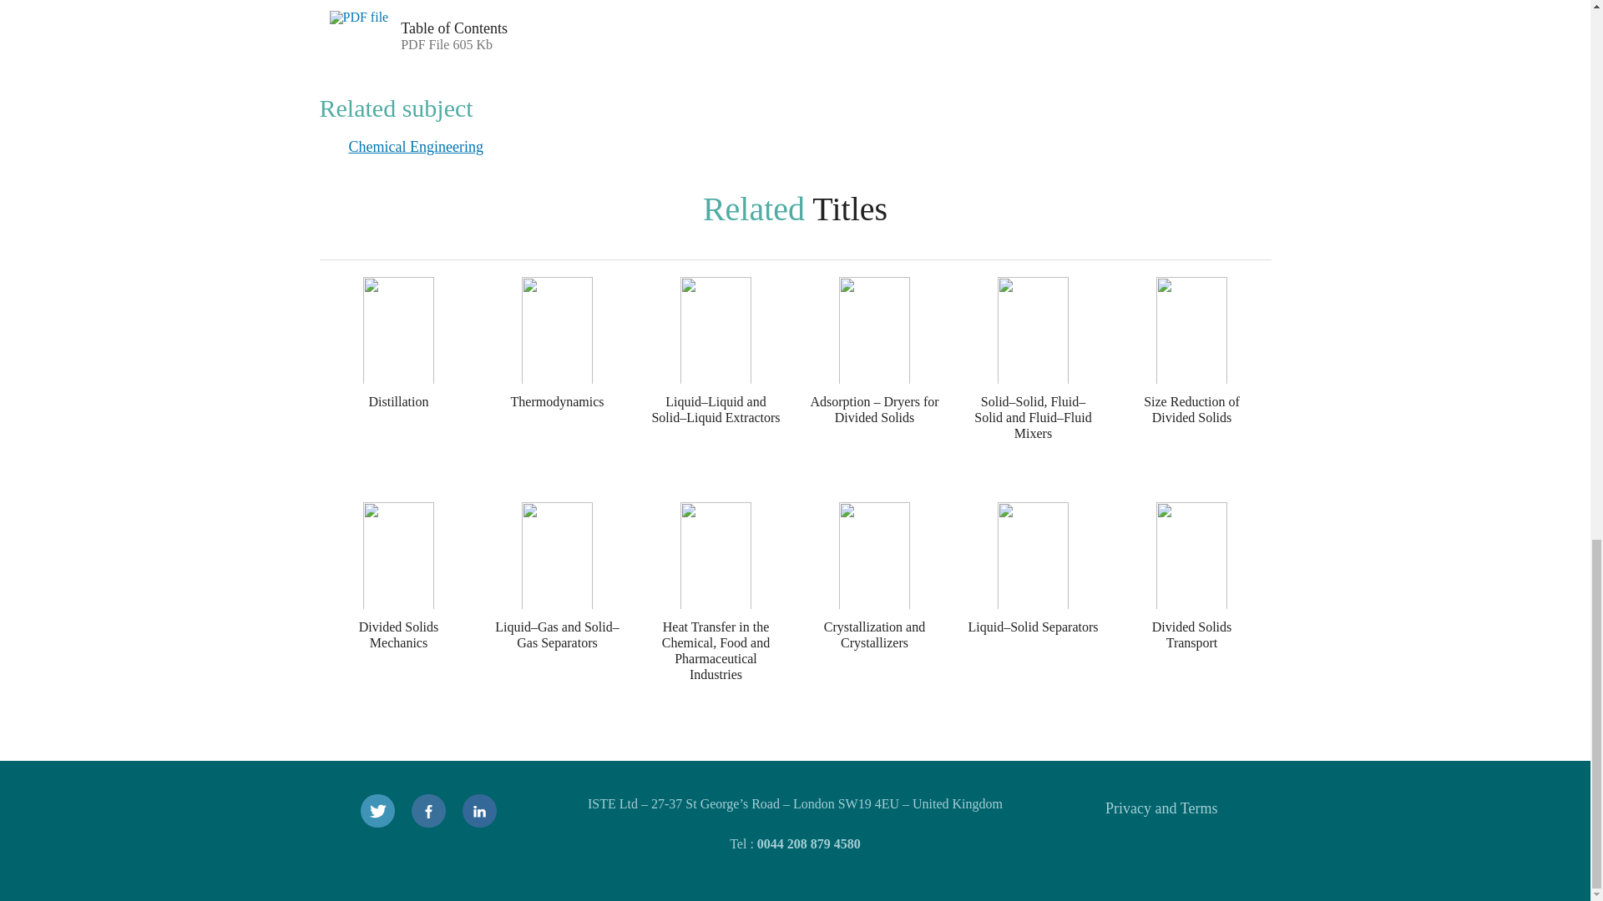 The height and width of the screenshot is (901, 1603). Describe the element at coordinates (1161, 808) in the screenshot. I see `Privacy and Terms` at that location.